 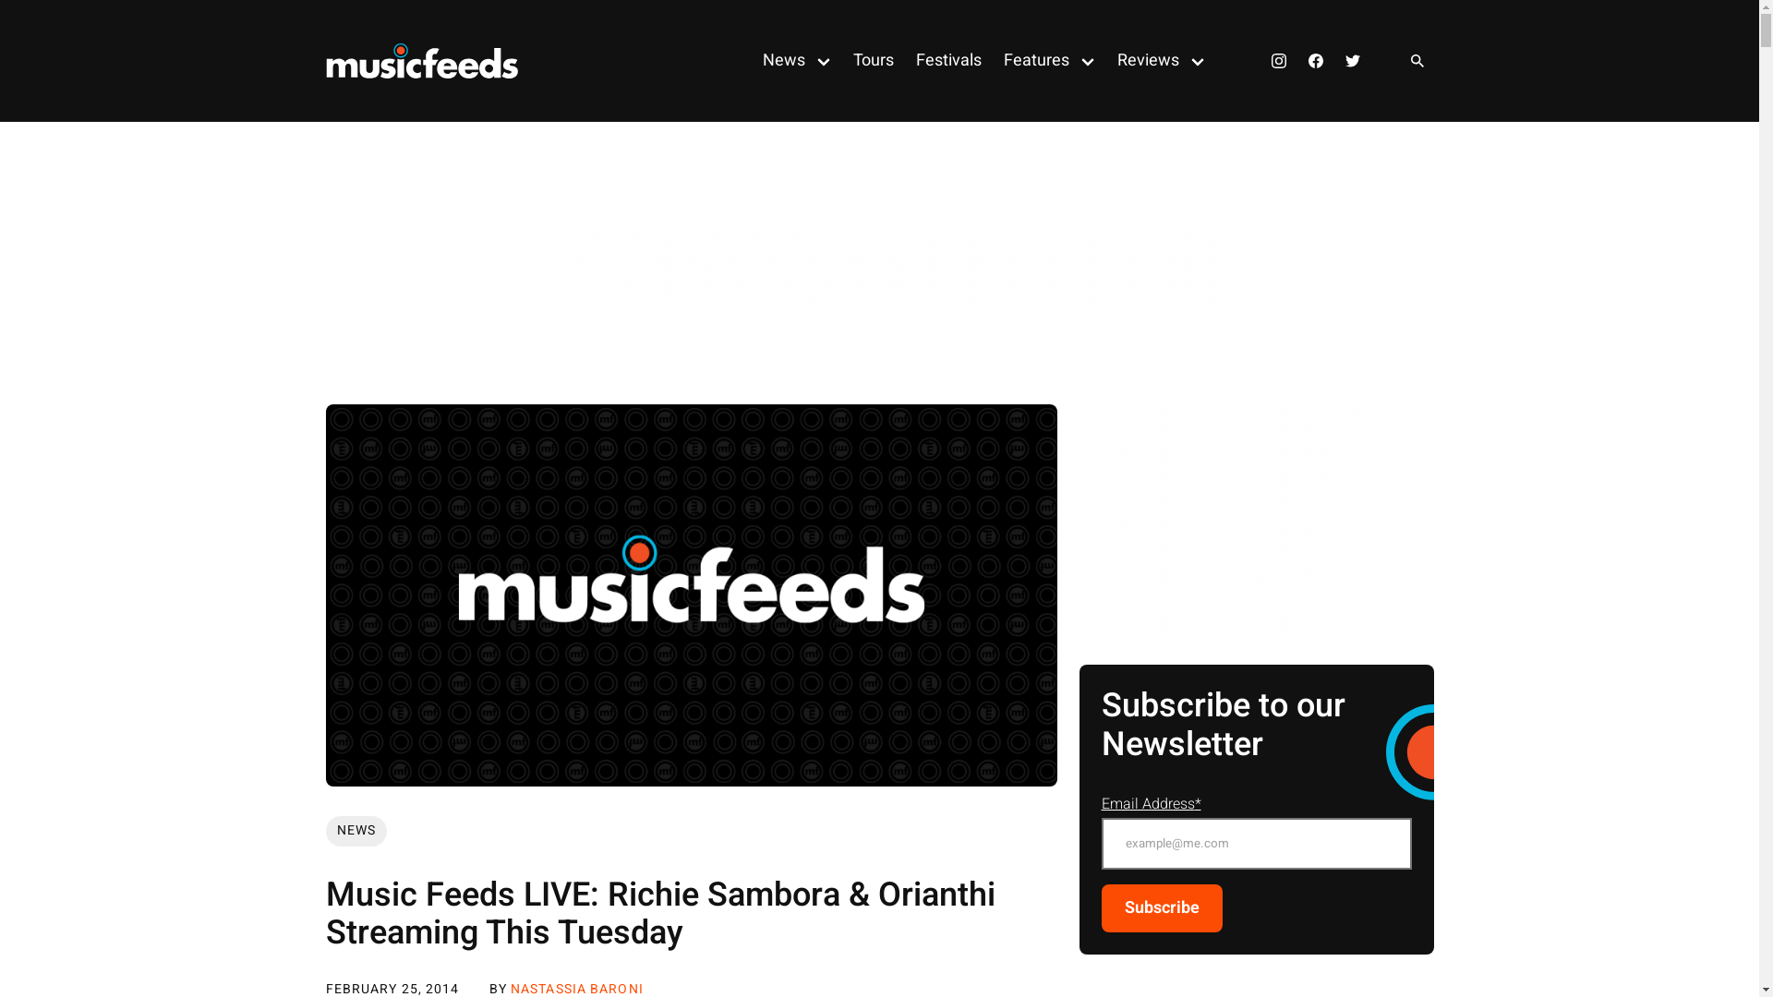 What do you see at coordinates (879, 267) in the screenshot?
I see `3rd party ad content` at bounding box center [879, 267].